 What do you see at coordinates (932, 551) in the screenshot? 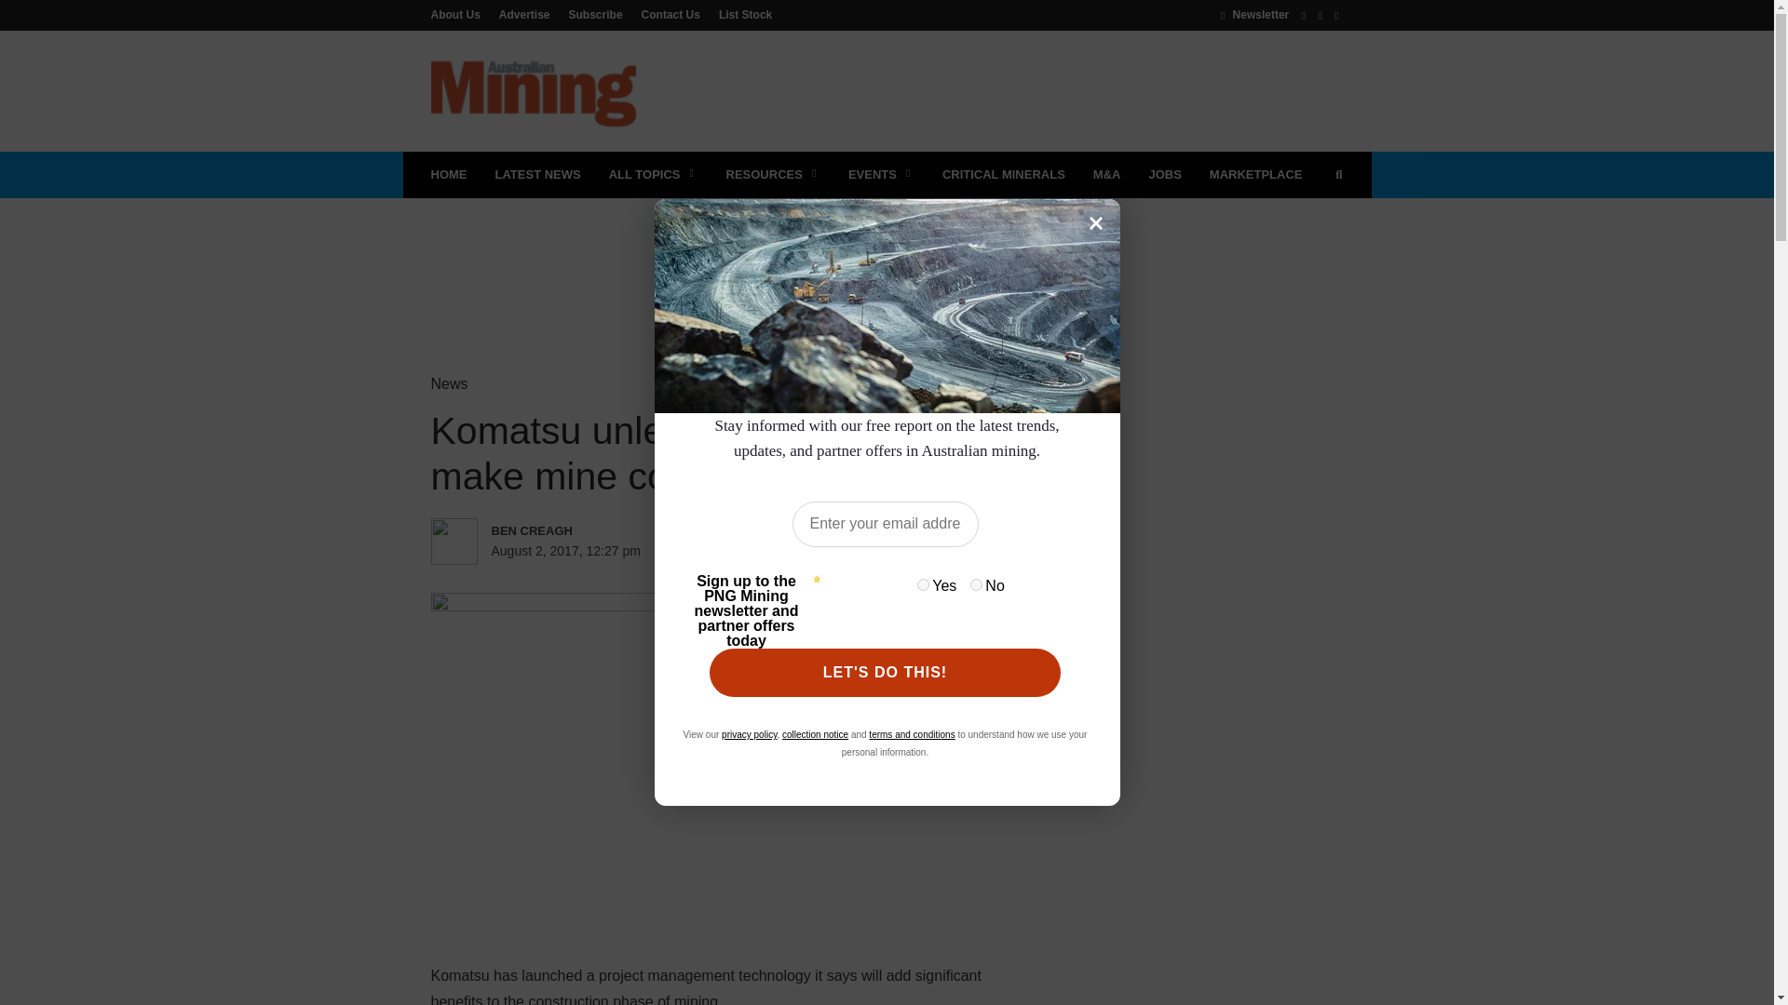
I see `Share on Copy Link` at bounding box center [932, 551].